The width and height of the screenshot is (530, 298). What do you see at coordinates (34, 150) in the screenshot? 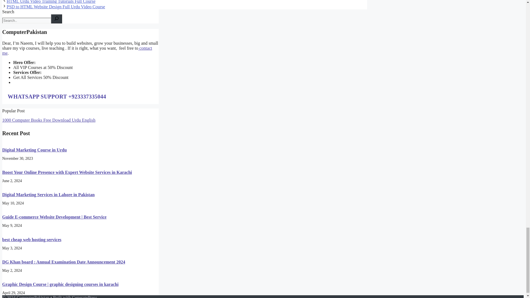
I see `Digital Marketing Course in Urdu` at bounding box center [34, 150].